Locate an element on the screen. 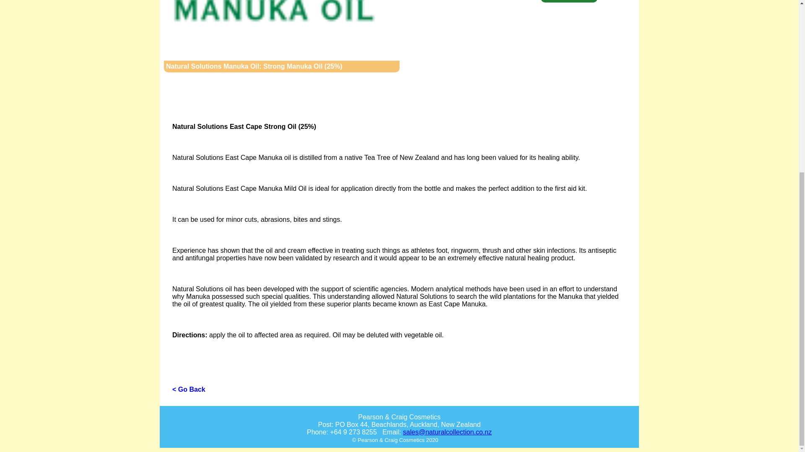 This screenshot has height=452, width=805. ADD TO CART is located at coordinates (569, 2).